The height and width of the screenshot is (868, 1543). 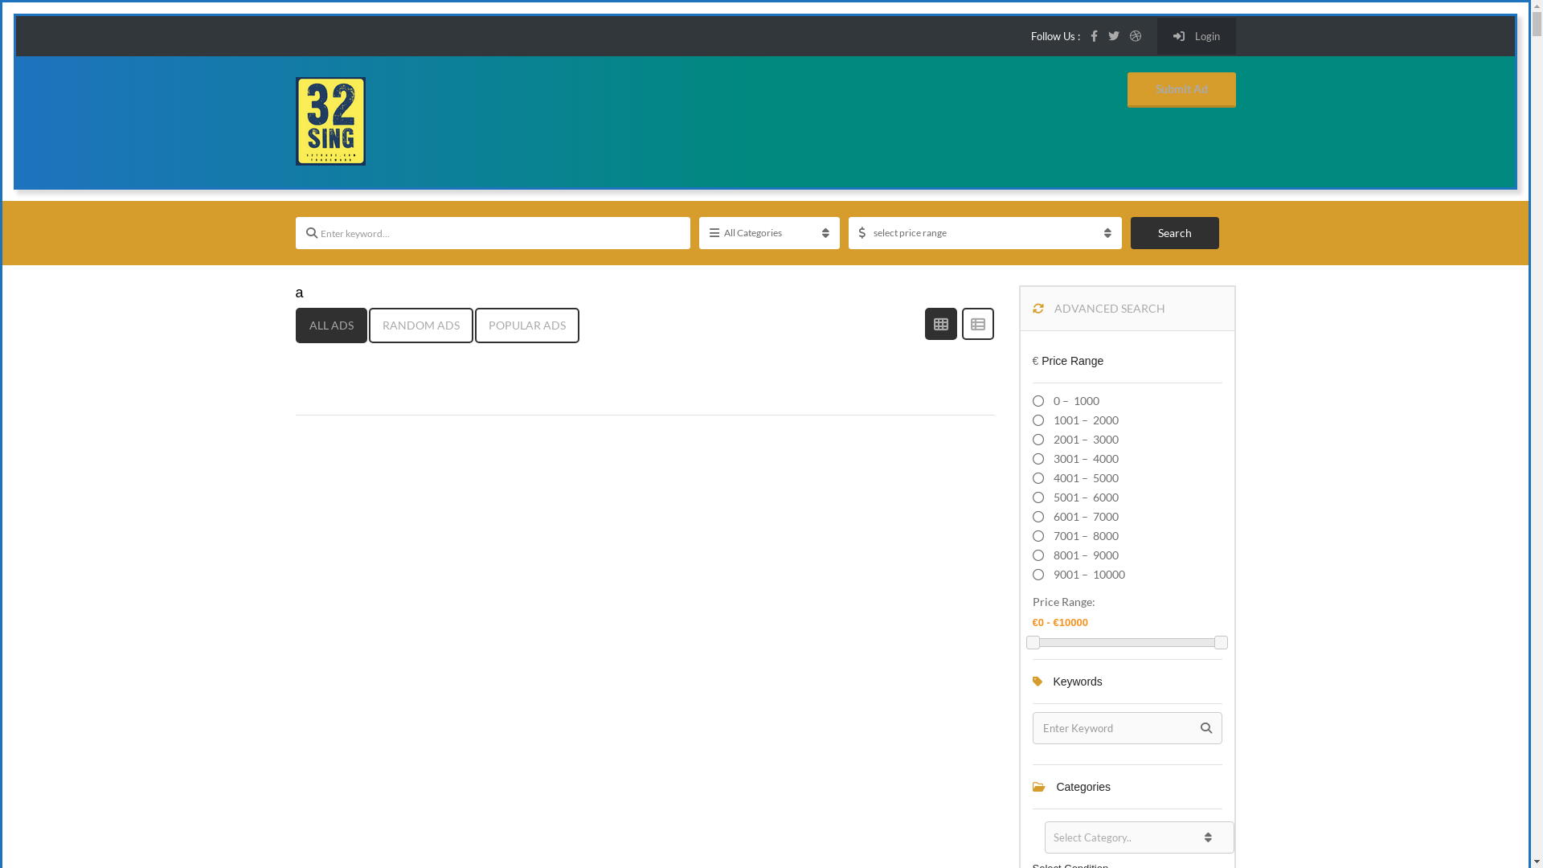 I want to click on Search, so click(x=1175, y=233).